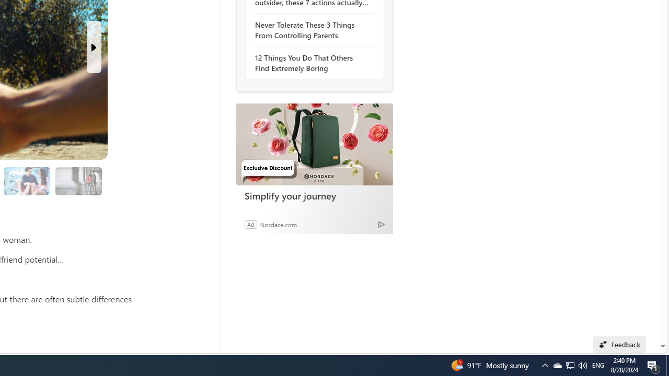 The image size is (669, 376). Describe the element at coordinates (363, 92) in the screenshot. I see `See more hotels` at that location.